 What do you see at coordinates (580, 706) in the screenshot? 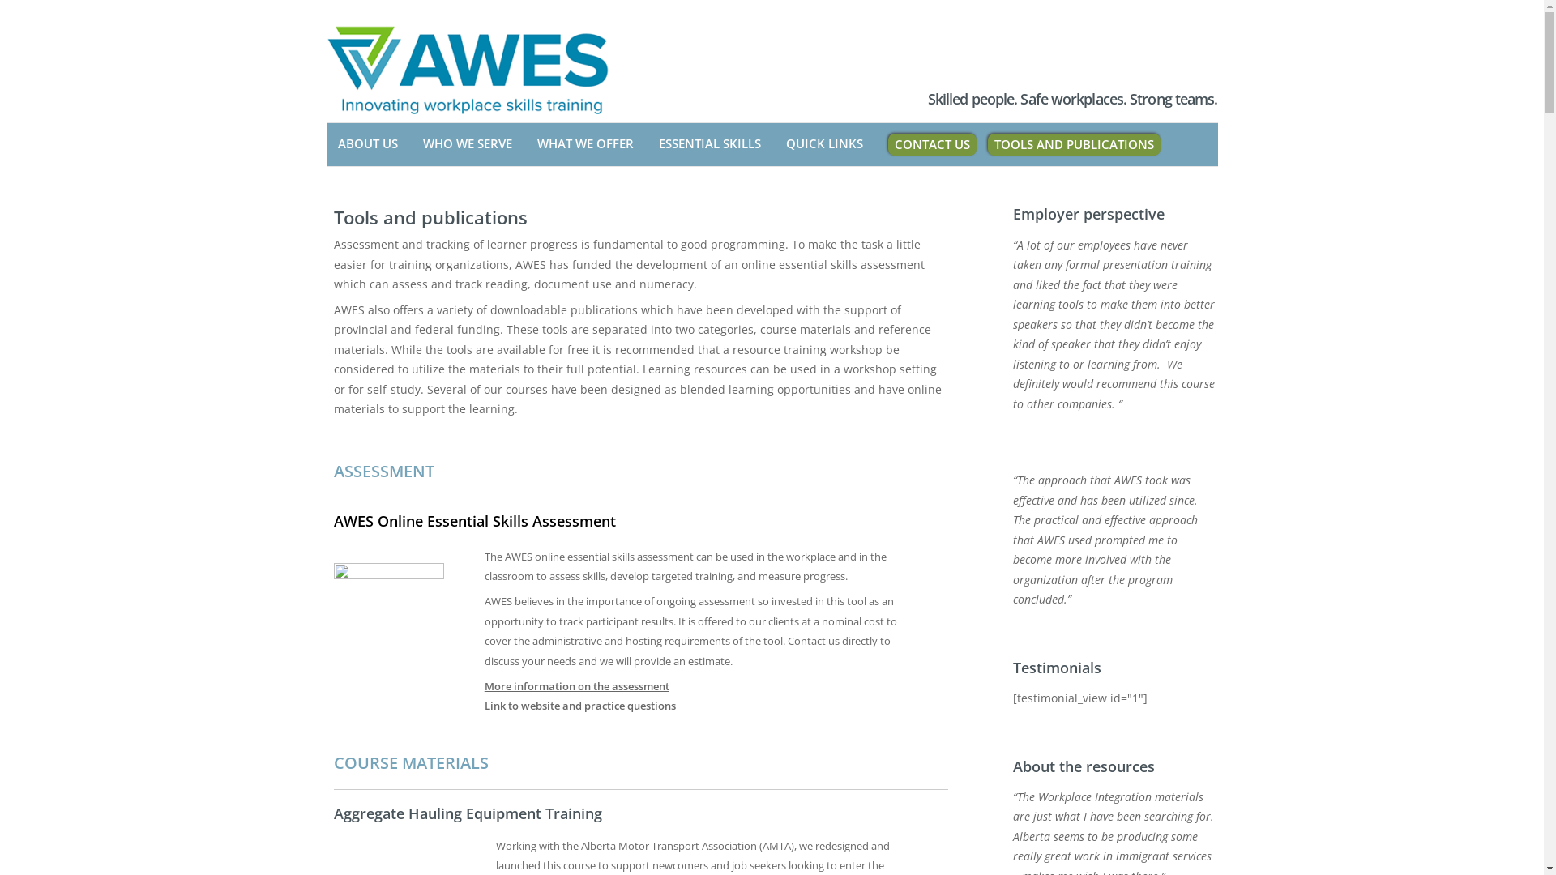
I see `Link to website and practice questions` at bounding box center [580, 706].